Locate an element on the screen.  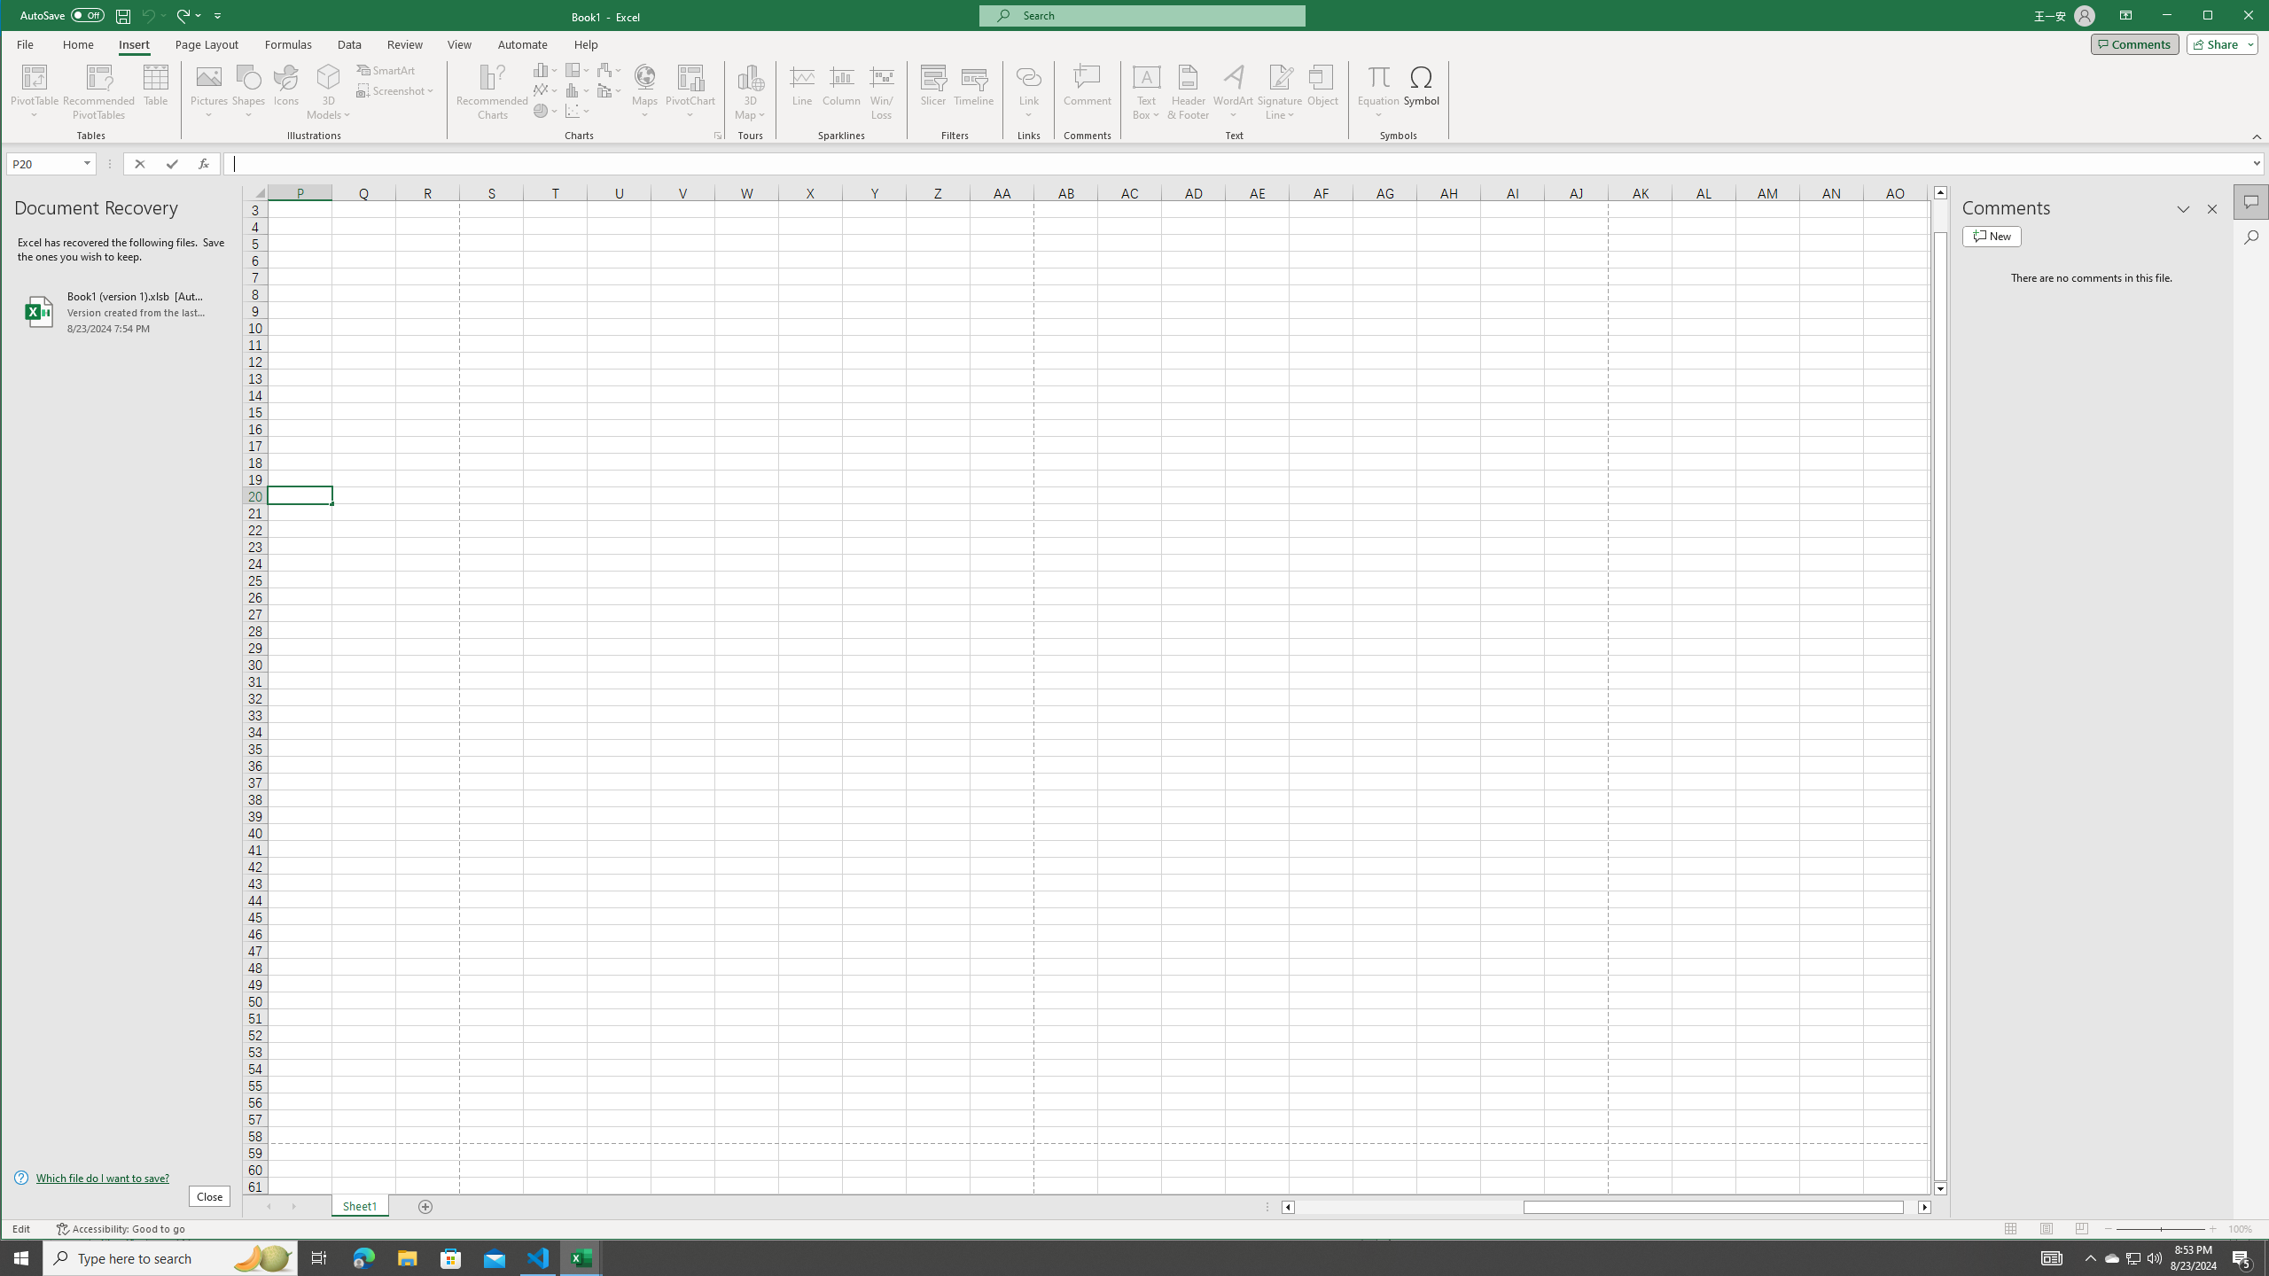
Notification Chevron is located at coordinates (2090, 1258).